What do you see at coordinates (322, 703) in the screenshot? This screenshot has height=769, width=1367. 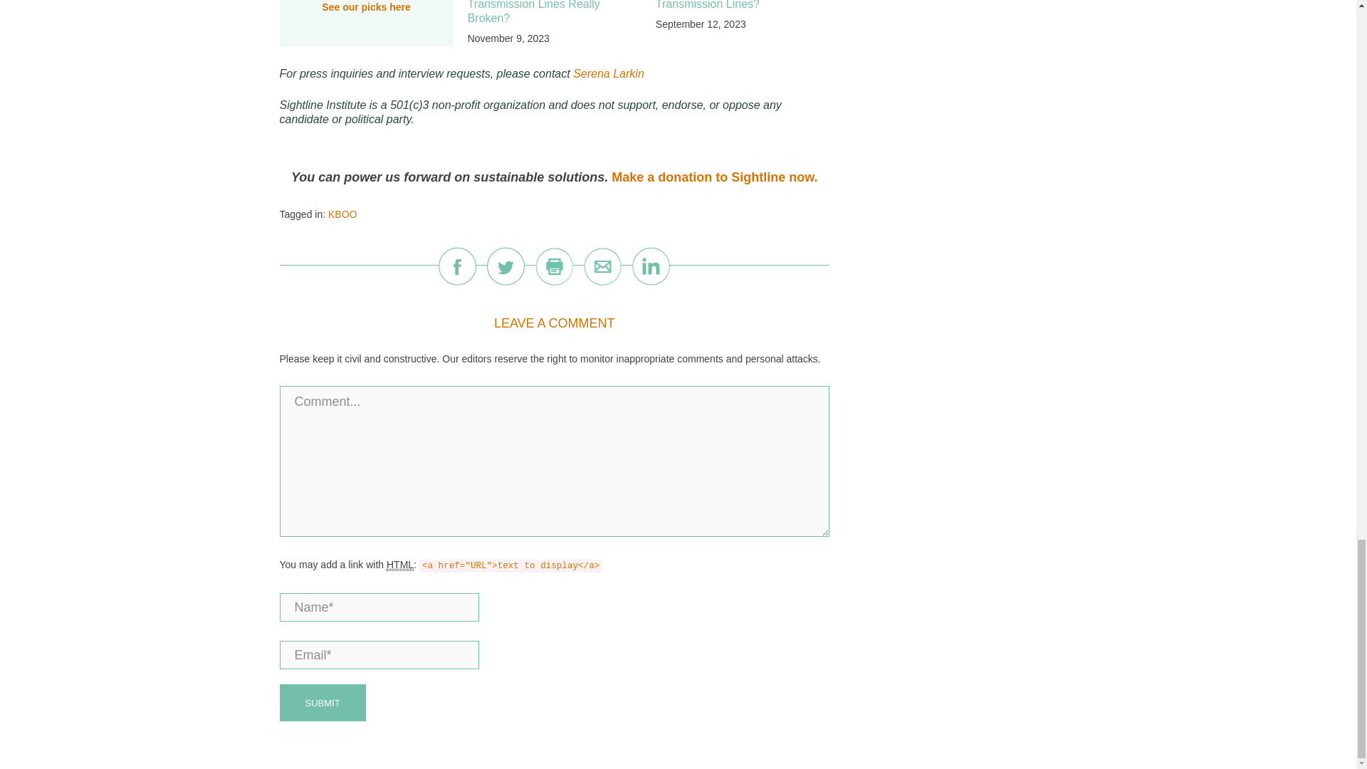 I see `Submit` at bounding box center [322, 703].